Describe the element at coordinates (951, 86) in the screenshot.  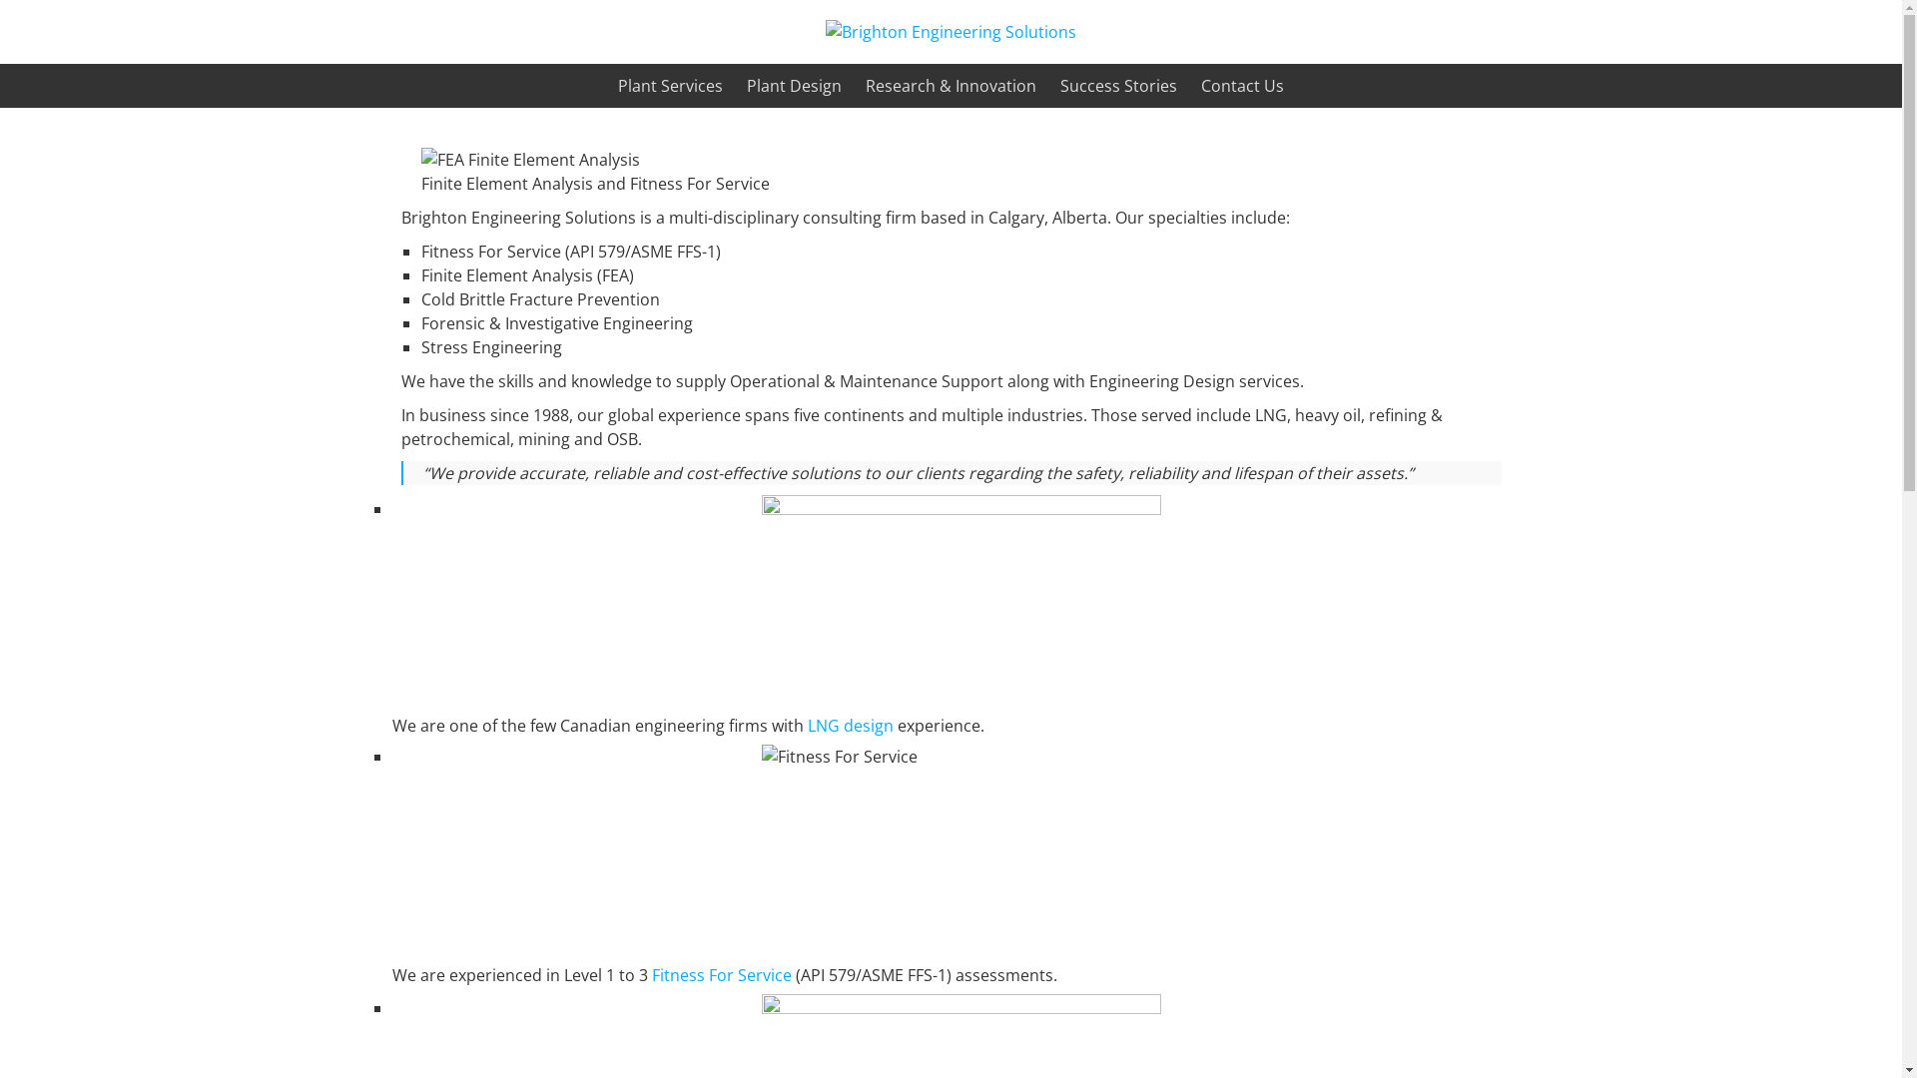
I see `Research & Innovation` at that location.